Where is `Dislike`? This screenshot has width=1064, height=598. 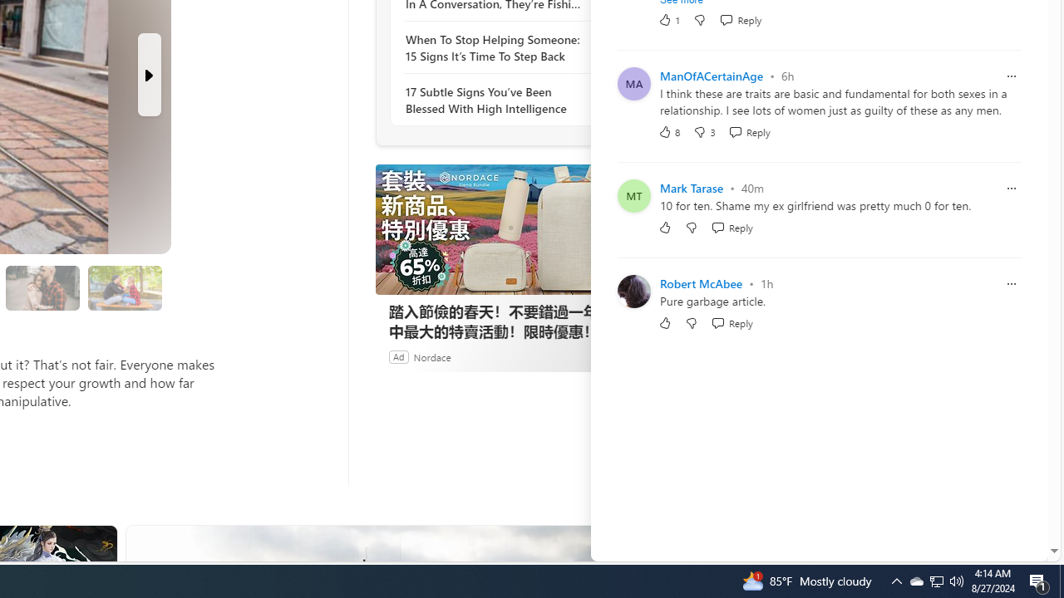 Dislike is located at coordinates (692, 322).